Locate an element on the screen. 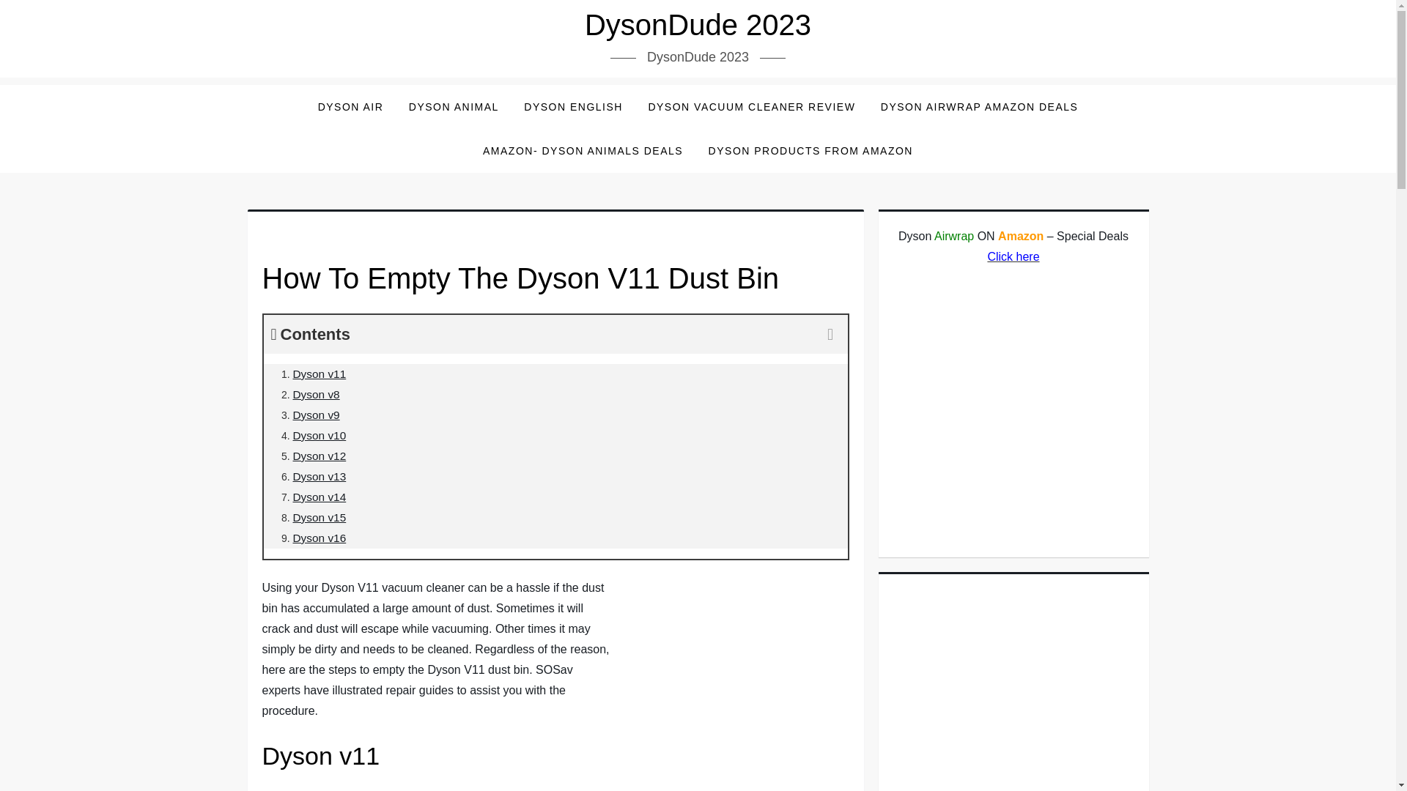 The image size is (1407, 791). Dyson v13 is located at coordinates (320, 476).